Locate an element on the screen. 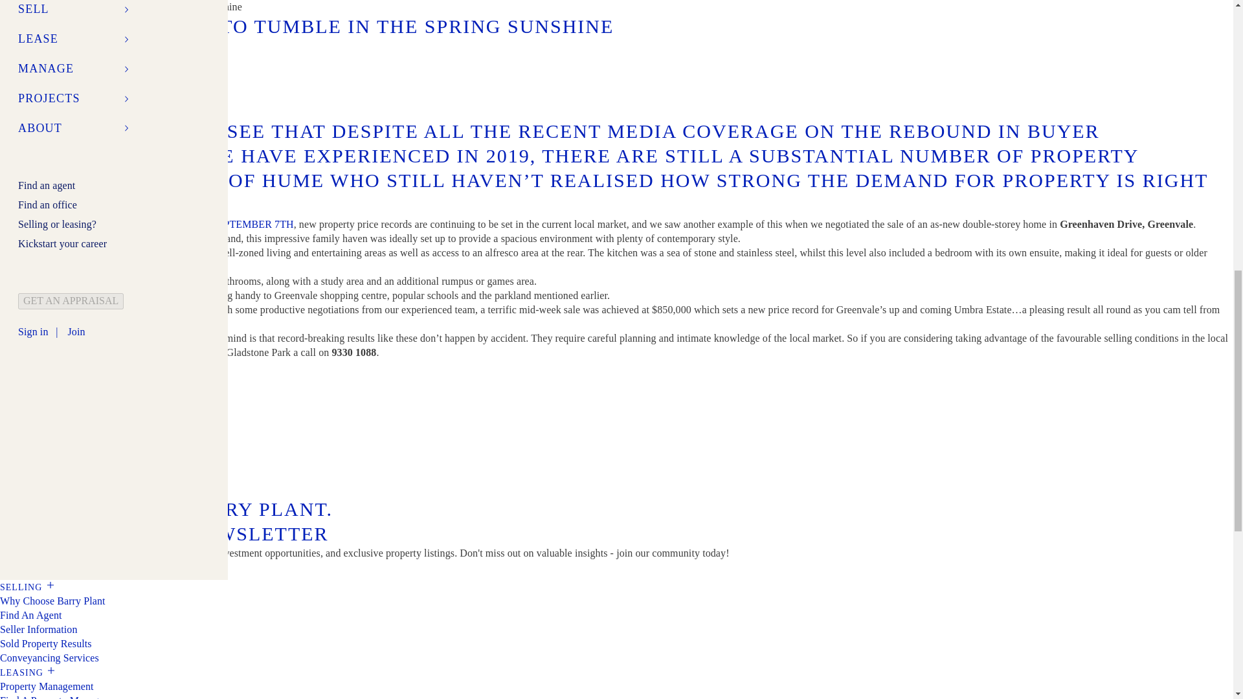 This screenshot has width=1243, height=699. News is located at coordinates (15, 6).